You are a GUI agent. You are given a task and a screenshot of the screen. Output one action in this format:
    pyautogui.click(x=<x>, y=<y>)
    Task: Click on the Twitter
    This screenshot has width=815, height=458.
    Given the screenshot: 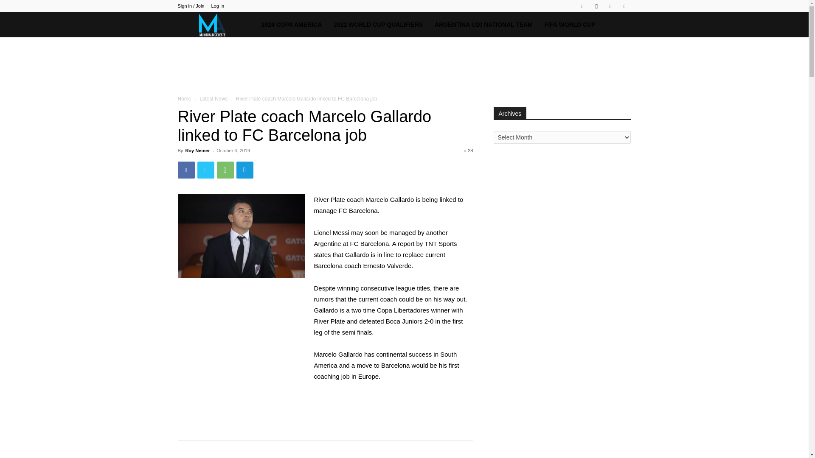 What is the action you would take?
    pyautogui.click(x=610, y=6)
    